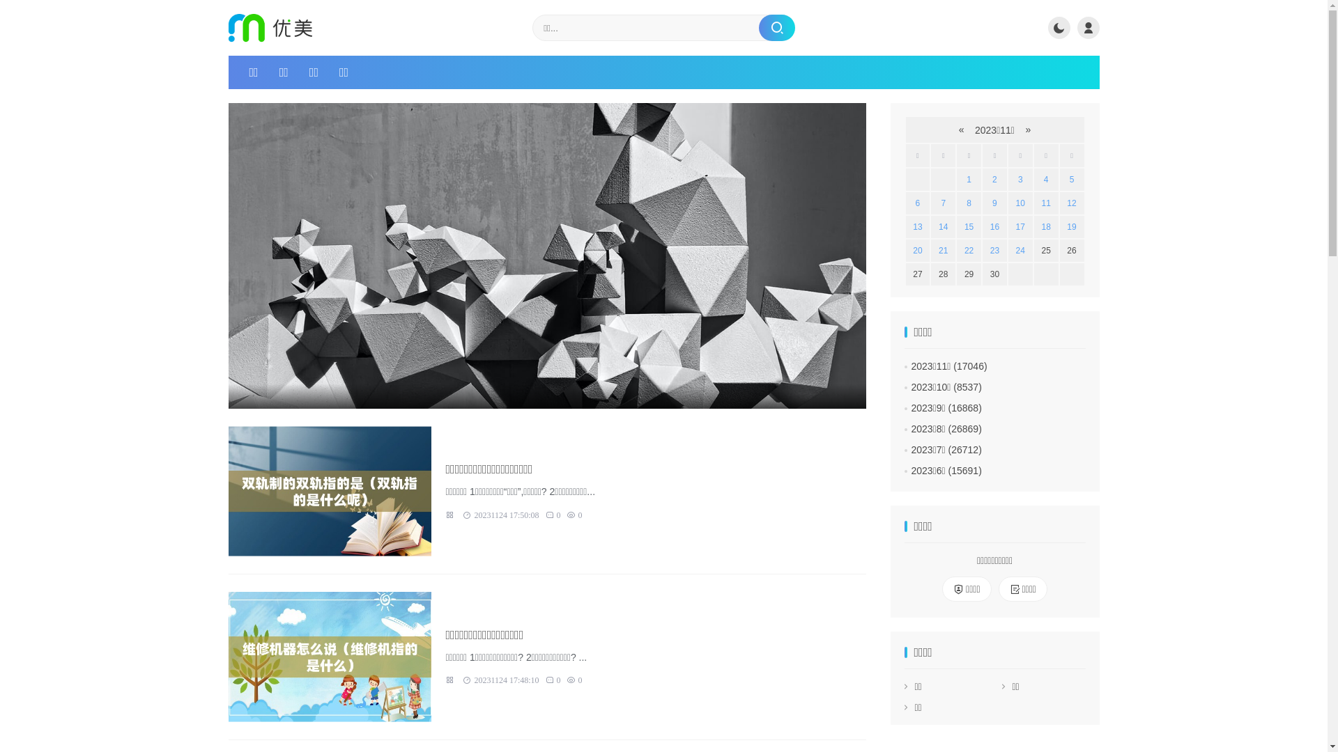  What do you see at coordinates (1020, 227) in the screenshot?
I see `17` at bounding box center [1020, 227].